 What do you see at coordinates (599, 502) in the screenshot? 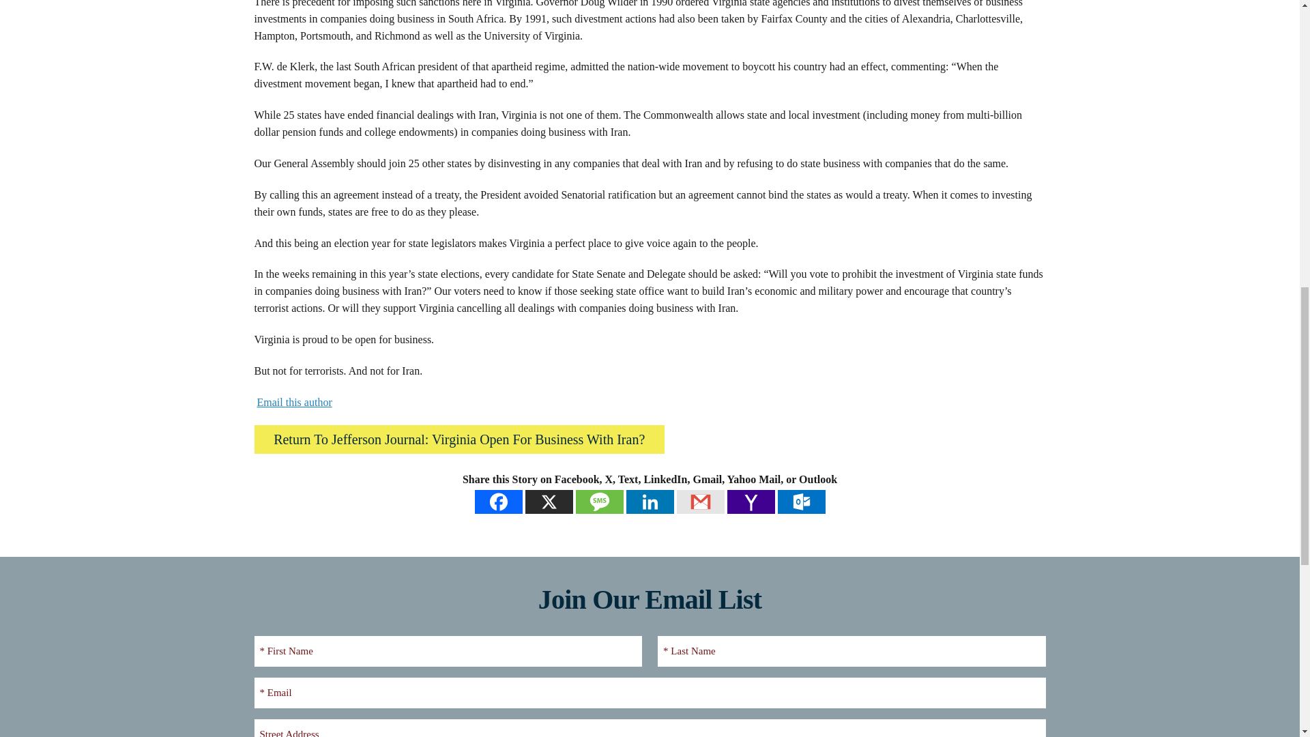
I see `SMS` at bounding box center [599, 502].